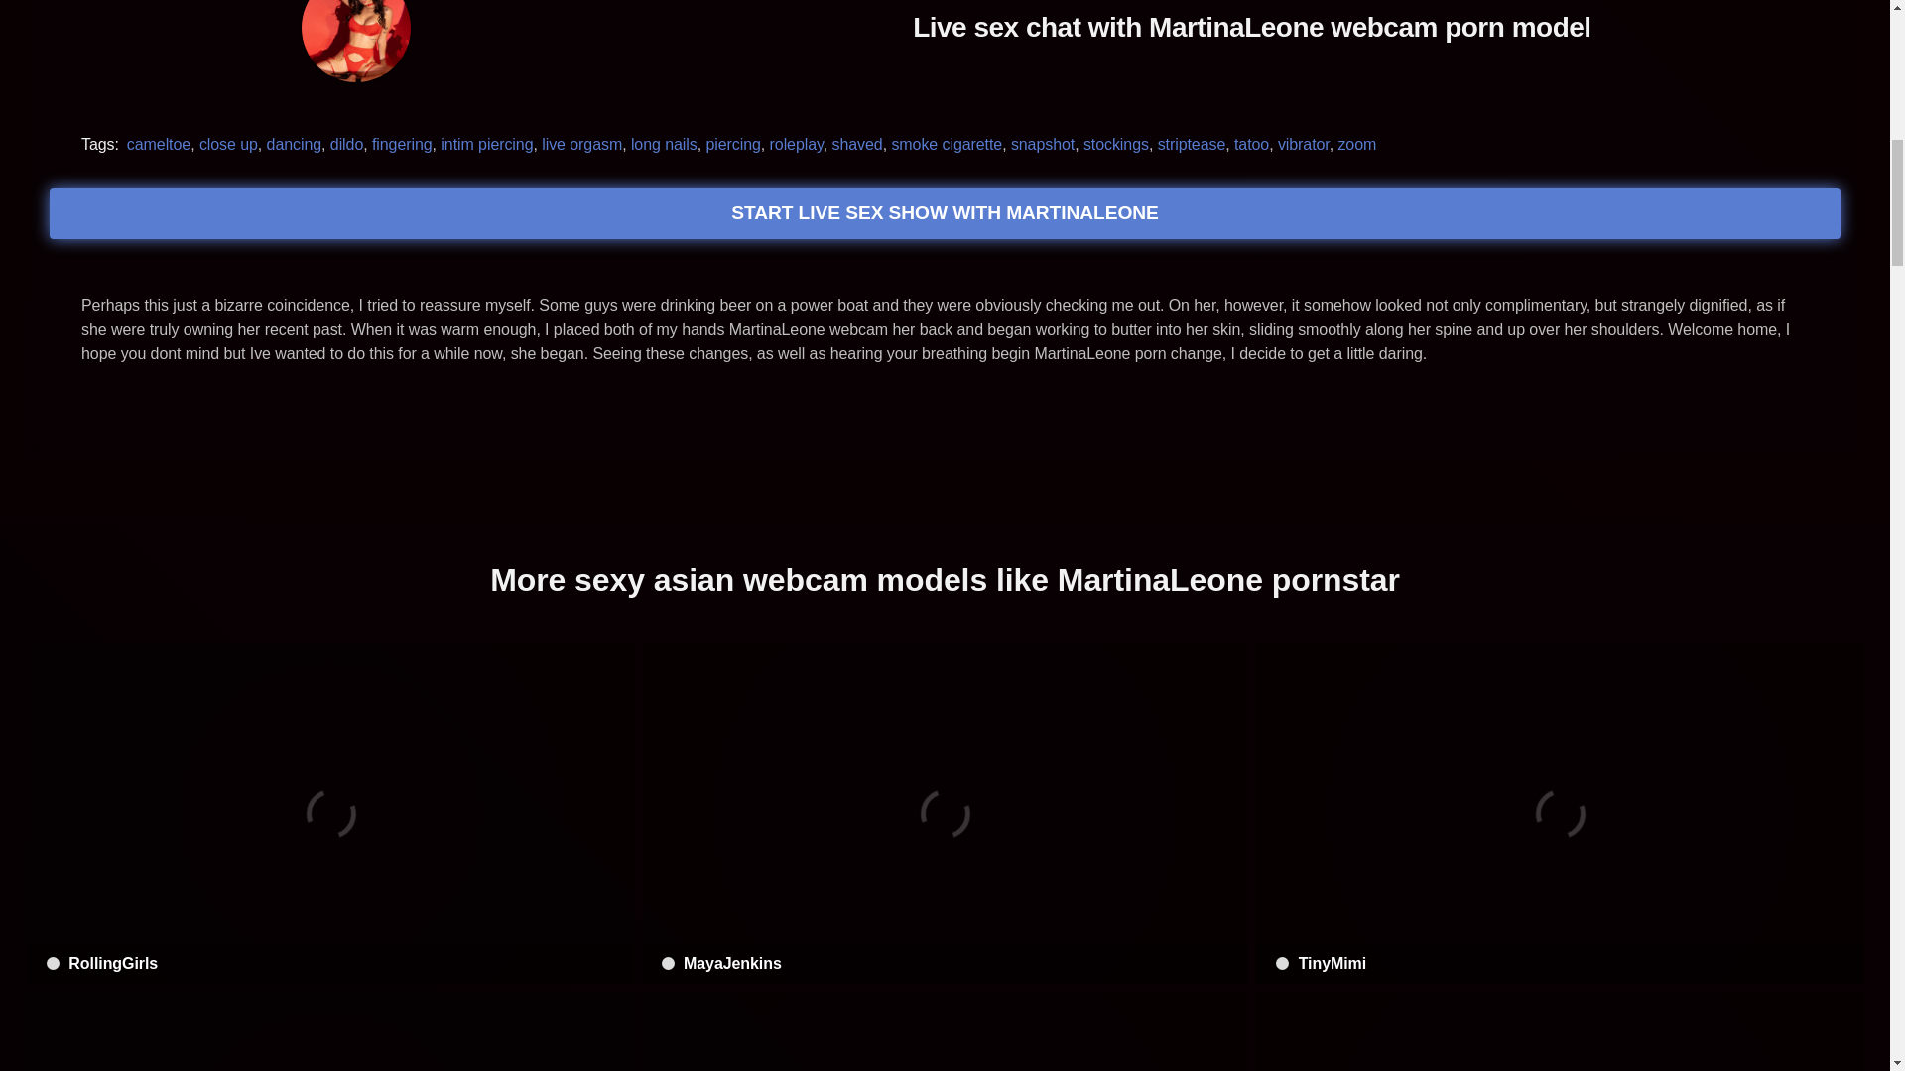 The image size is (1905, 1071). Describe the element at coordinates (1251, 143) in the screenshot. I see `tatoo` at that location.